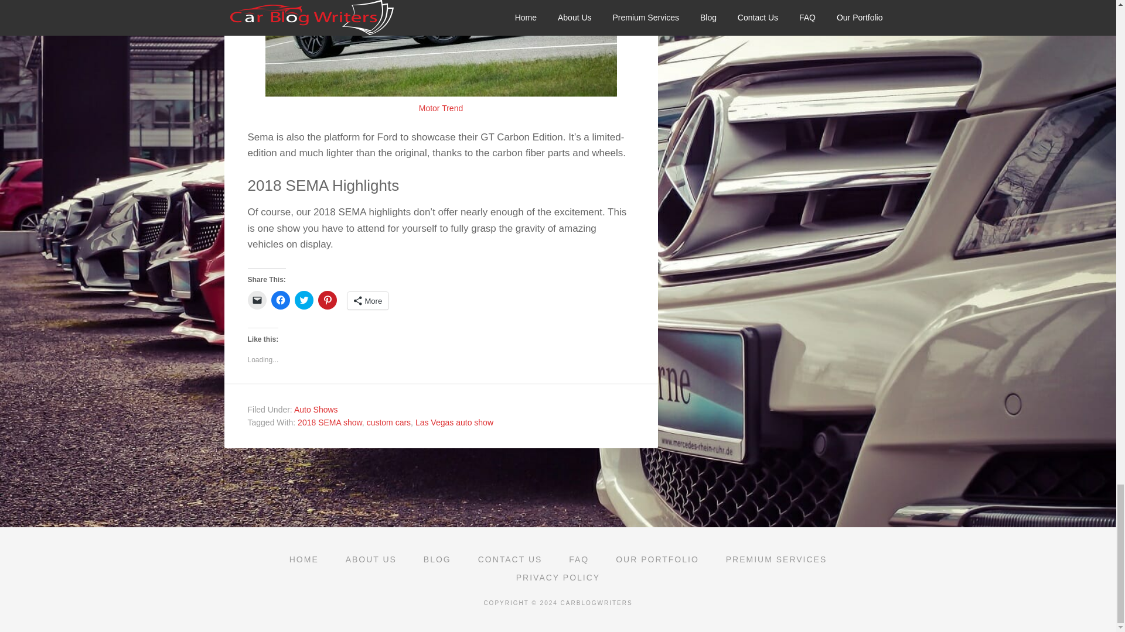 The image size is (1125, 632). Describe the element at coordinates (316, 410) in the screenshot. I see `Auto Shows` at that location.